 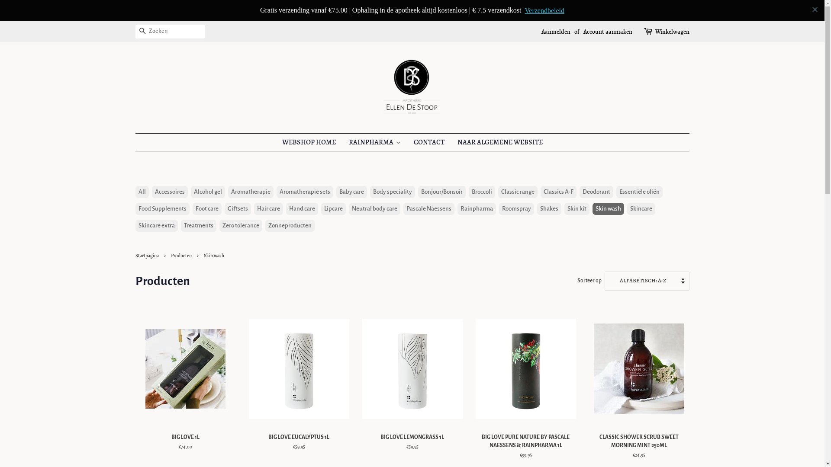 I want to click on Aromatherapie sets, so click(x=305, y=171).